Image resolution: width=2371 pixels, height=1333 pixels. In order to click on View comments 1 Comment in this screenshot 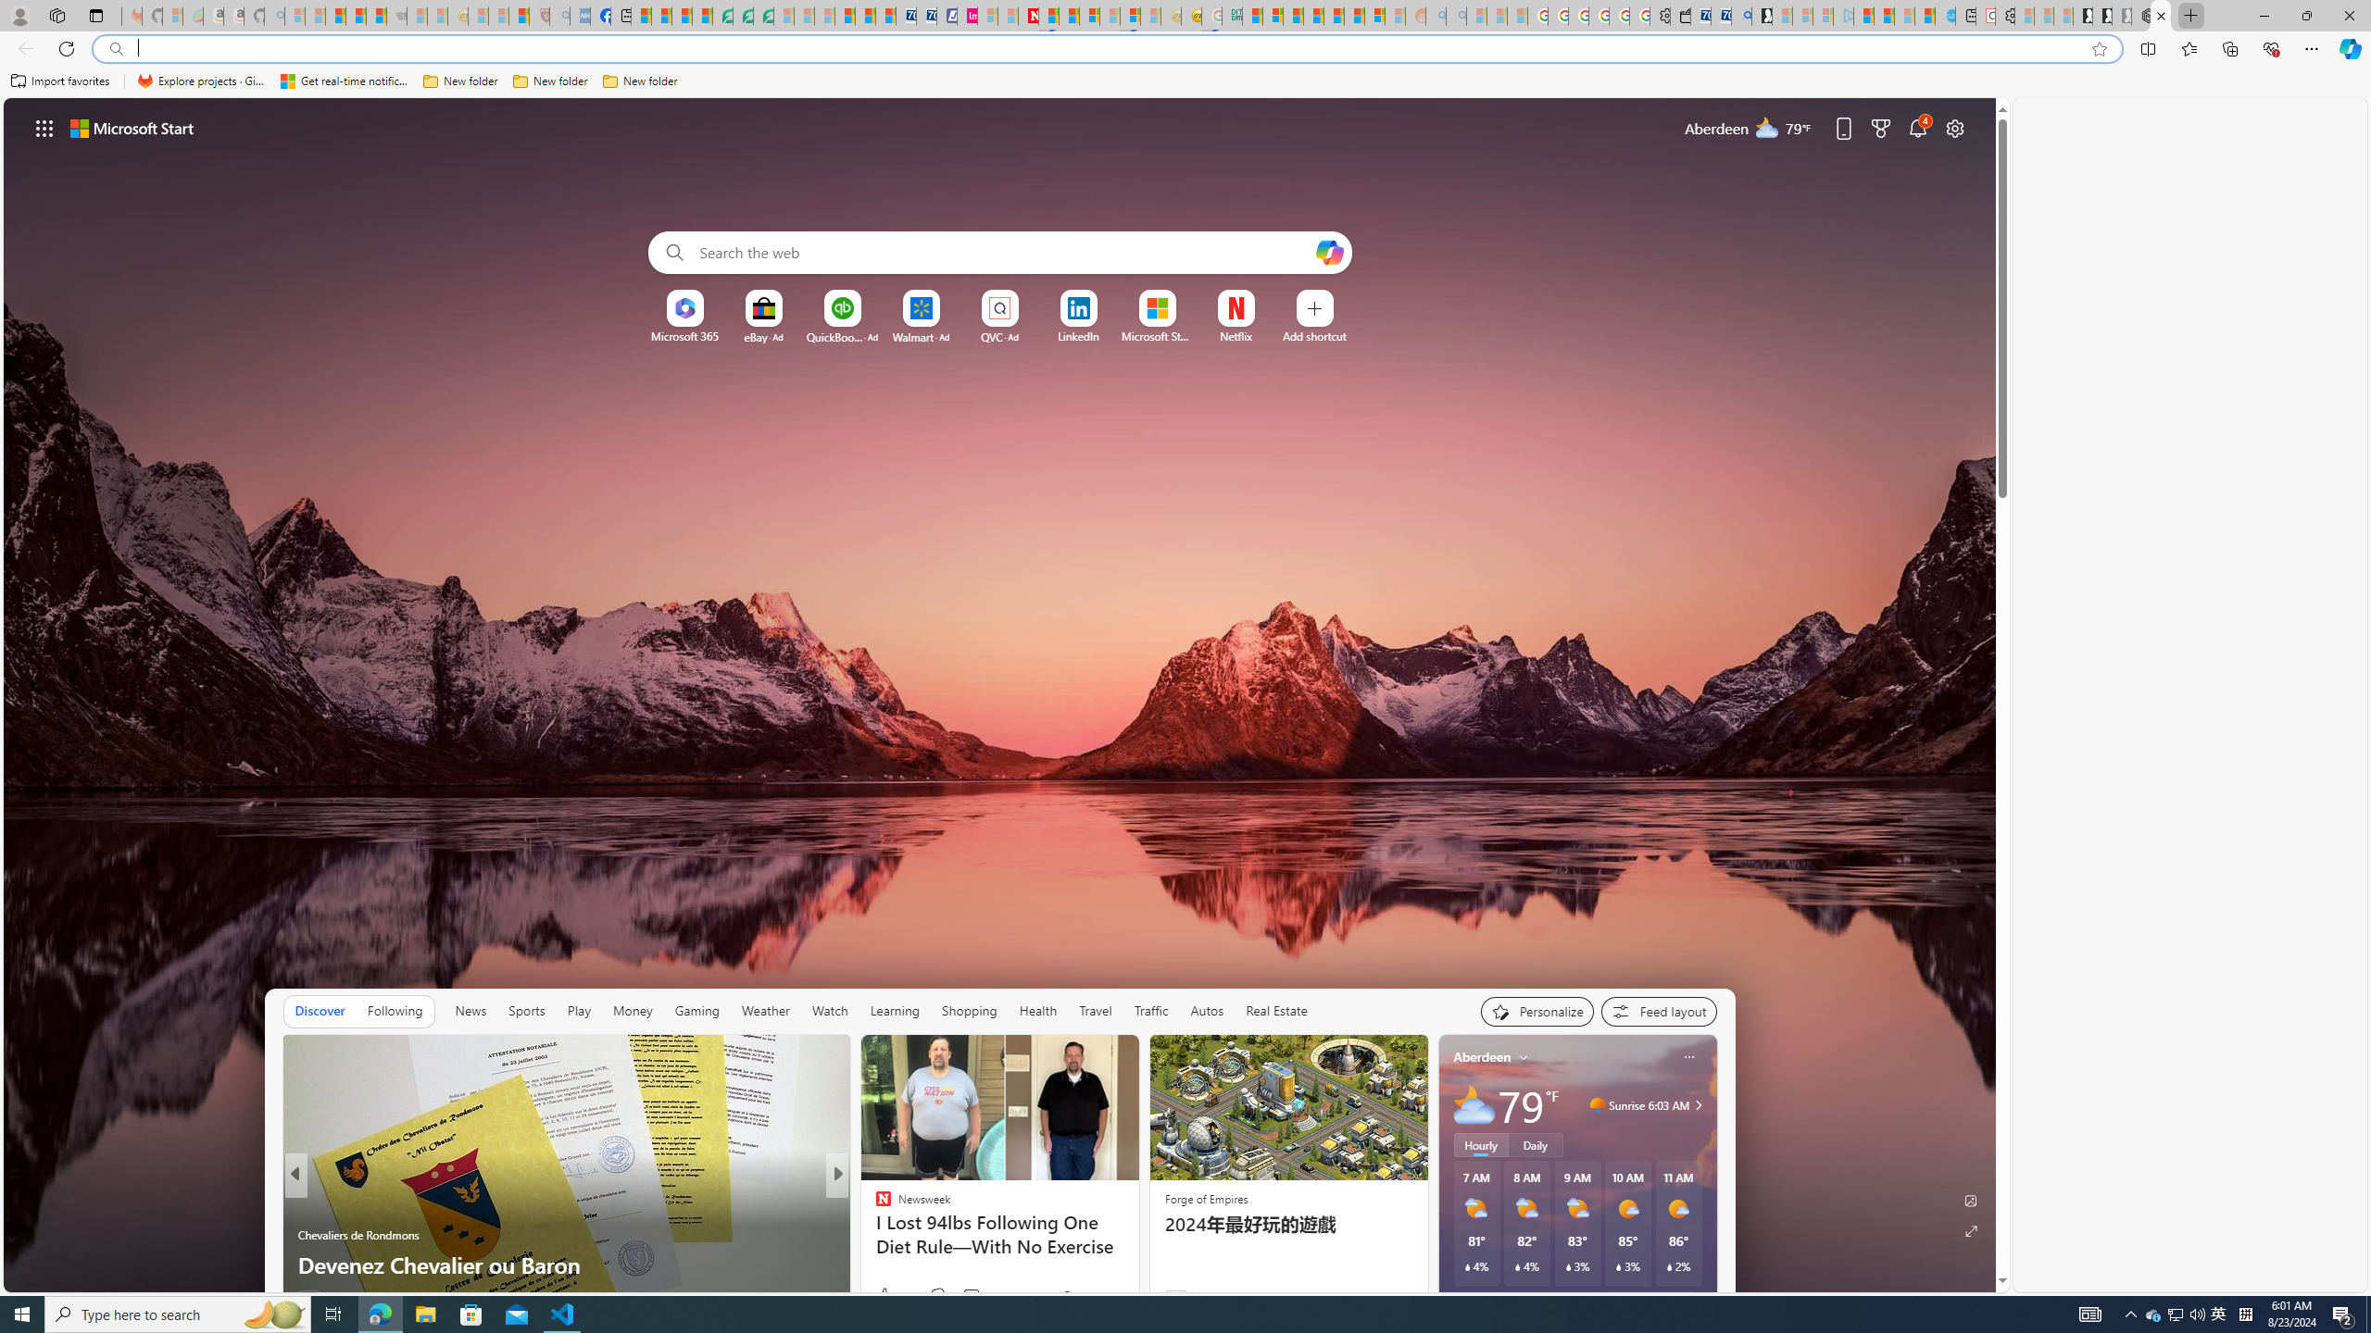, I will do `click(960, 1298)`.